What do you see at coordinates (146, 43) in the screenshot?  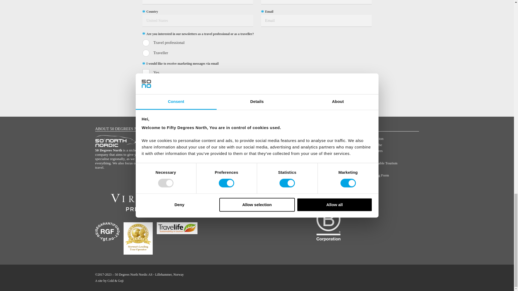 I see `00NVg000000RE0T` at bounding box center [146, 43].